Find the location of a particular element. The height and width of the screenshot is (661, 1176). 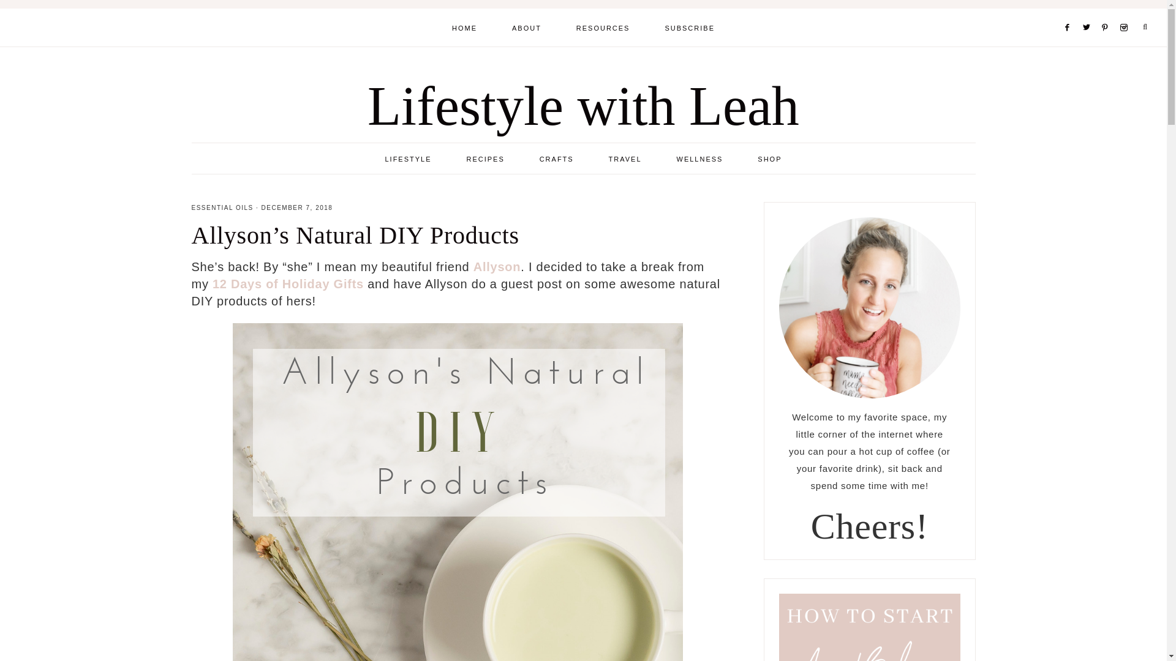

RESOURCES is located at coordinates (603, 27).